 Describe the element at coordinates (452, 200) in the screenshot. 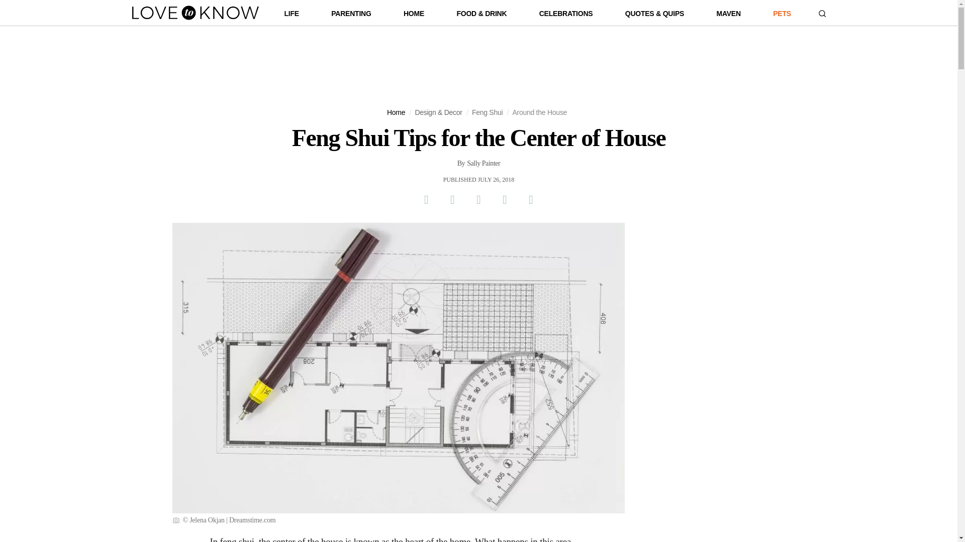

I see `Share on Twitter` at that location.